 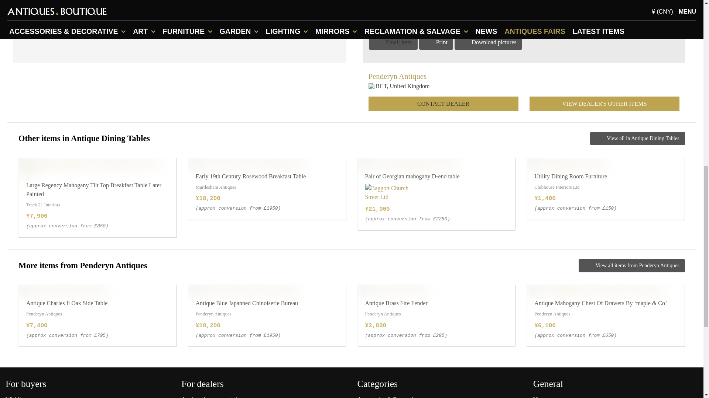 What do you see at coordinates (558, 300) in the screenshot?
I see `Antique Oak Pig Bench` at bounding box center [558, 300].